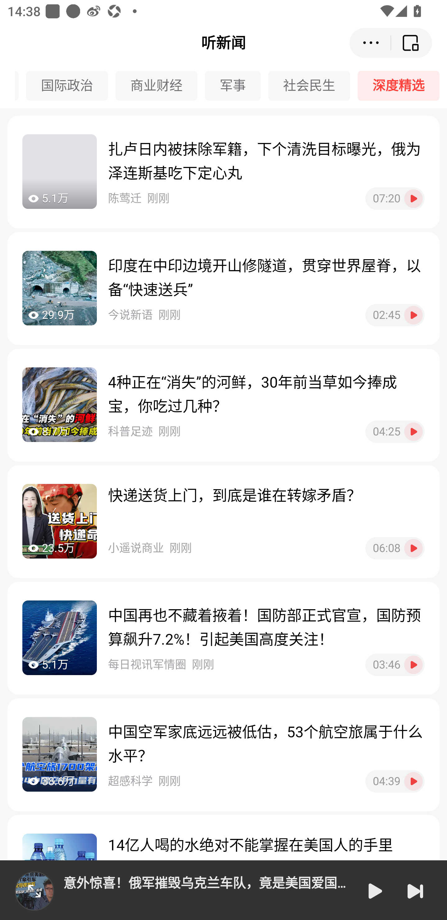 The image size is (447, 920). Describe the element at coordinates (395, 781) in the screenshot. I see `04:39` at that location.